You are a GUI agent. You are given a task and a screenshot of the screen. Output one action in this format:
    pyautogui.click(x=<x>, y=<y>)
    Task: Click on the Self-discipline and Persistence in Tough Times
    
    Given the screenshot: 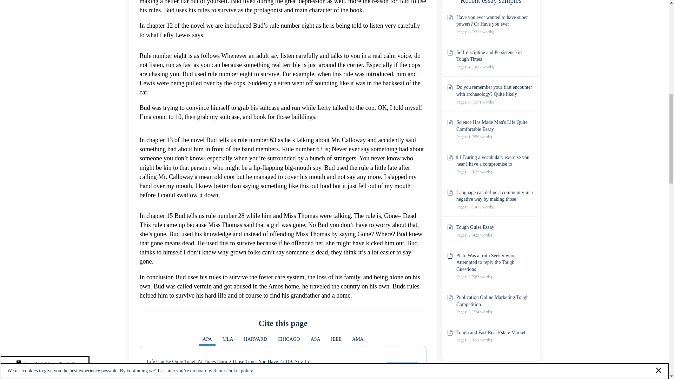 What is the action you would take?
    pyautogui.click(x=489, y=56)
    